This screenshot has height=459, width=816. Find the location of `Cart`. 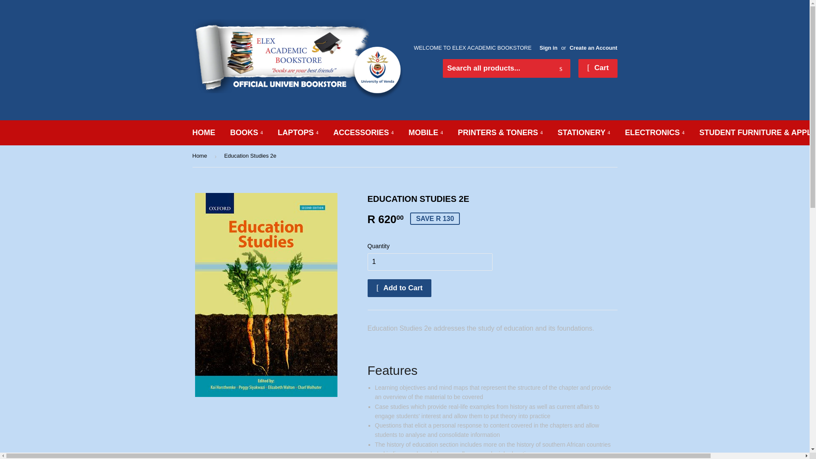

Cart is located at coordinates (598, 68).